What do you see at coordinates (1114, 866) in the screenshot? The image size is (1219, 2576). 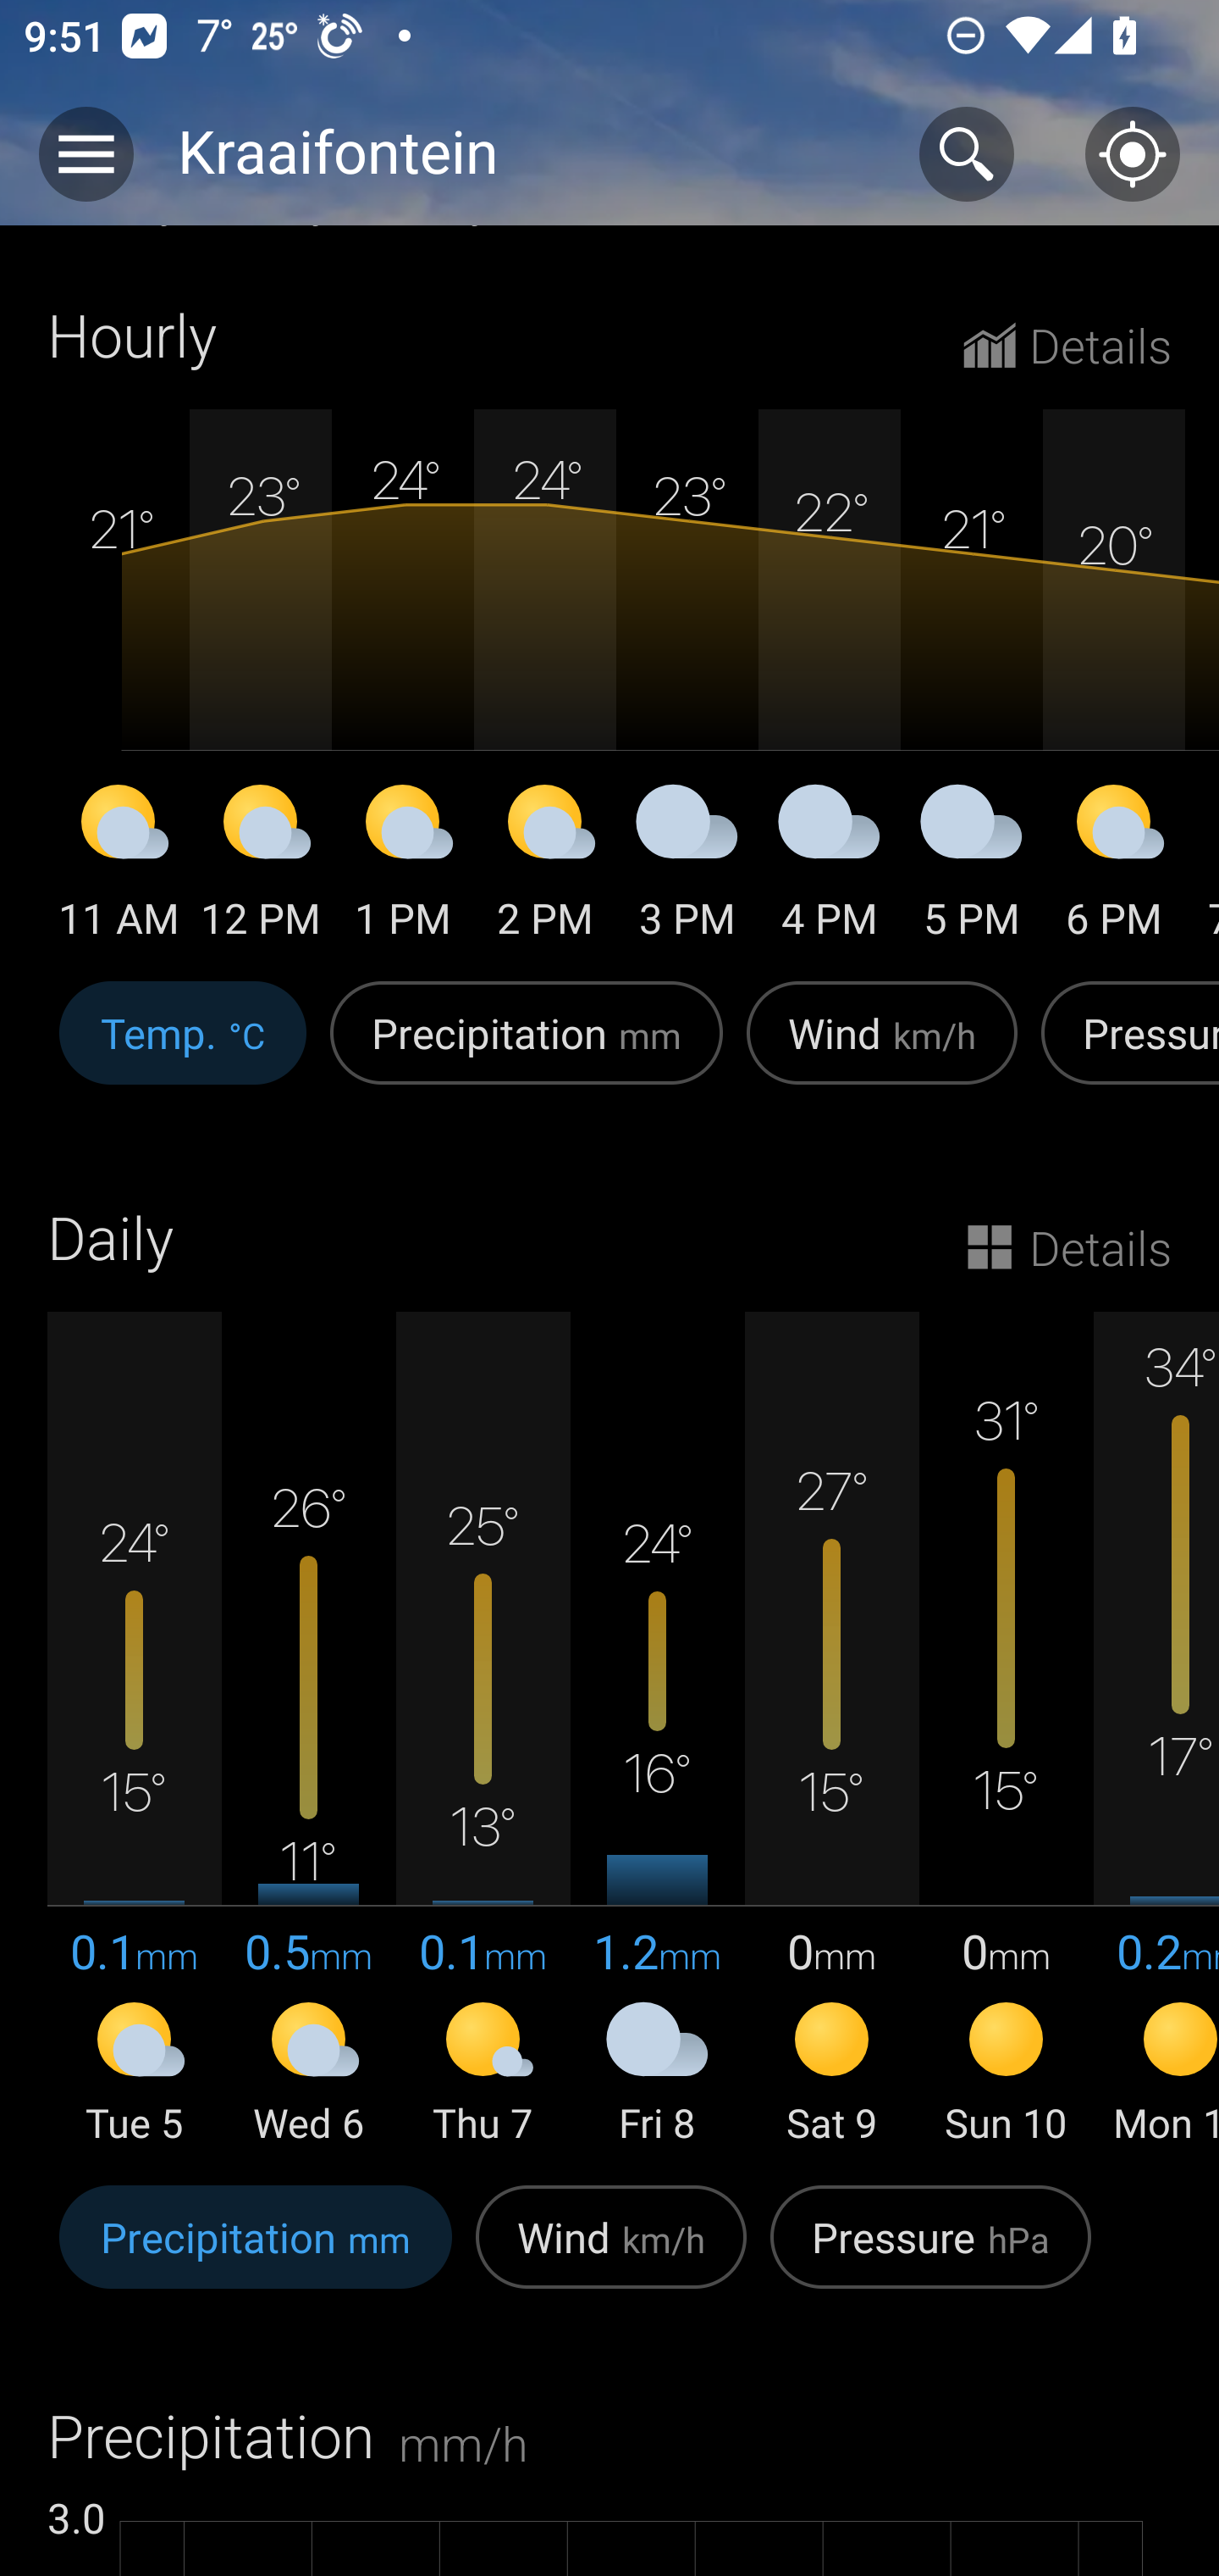 I see `6 PM` at bounding box center [1114, 866].